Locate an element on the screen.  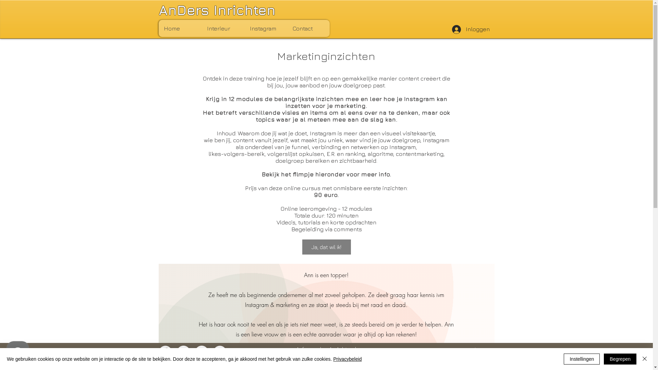
Instagram is located at coordinates (265, 28).